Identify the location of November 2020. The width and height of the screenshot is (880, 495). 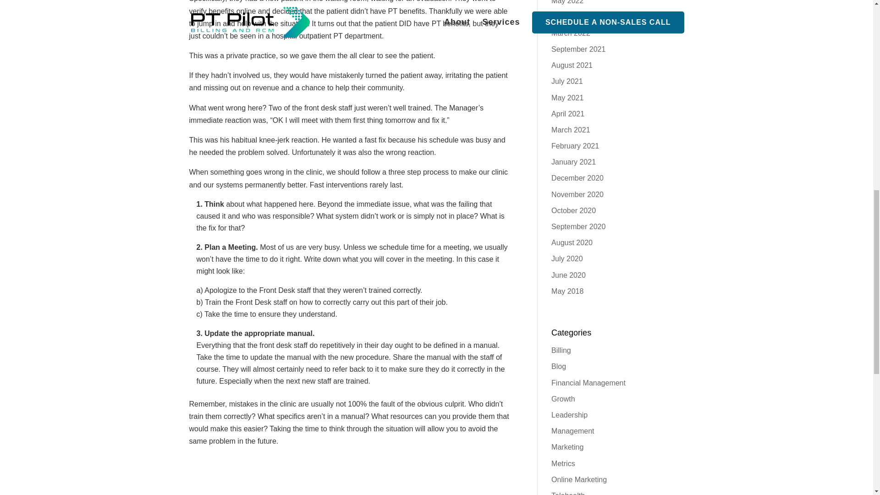
(577, 194).